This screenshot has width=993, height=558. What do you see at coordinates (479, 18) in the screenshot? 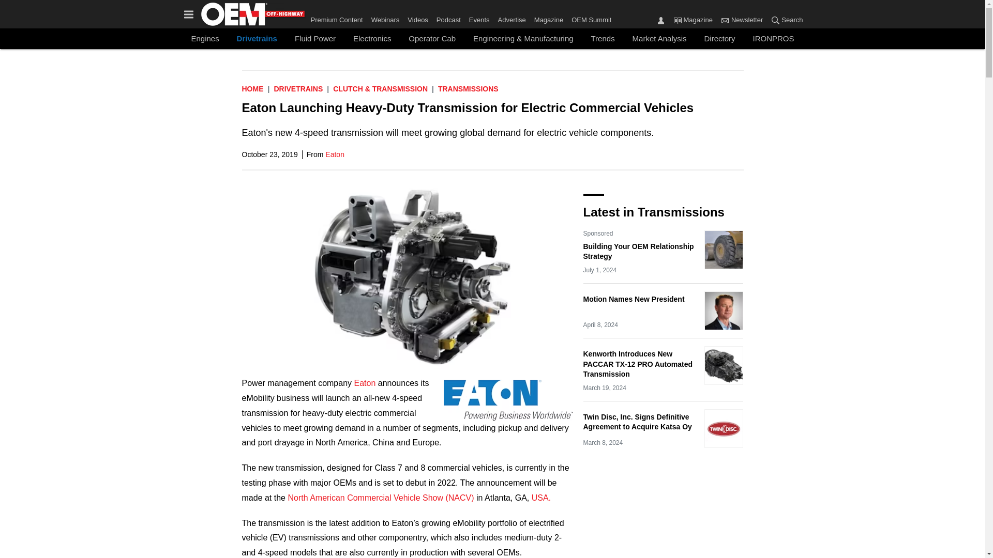
I see `Events` at bounding box center [479, 18].